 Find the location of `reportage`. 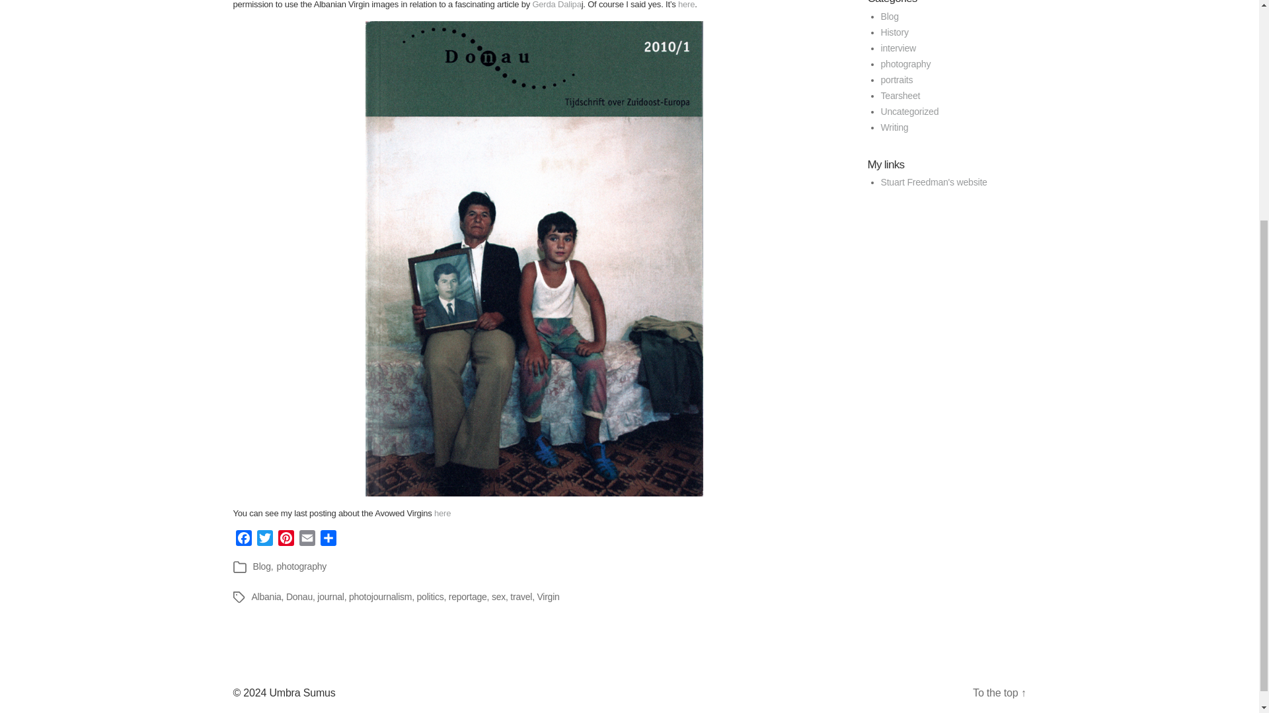

reportage is located at coordinates (468, 597).